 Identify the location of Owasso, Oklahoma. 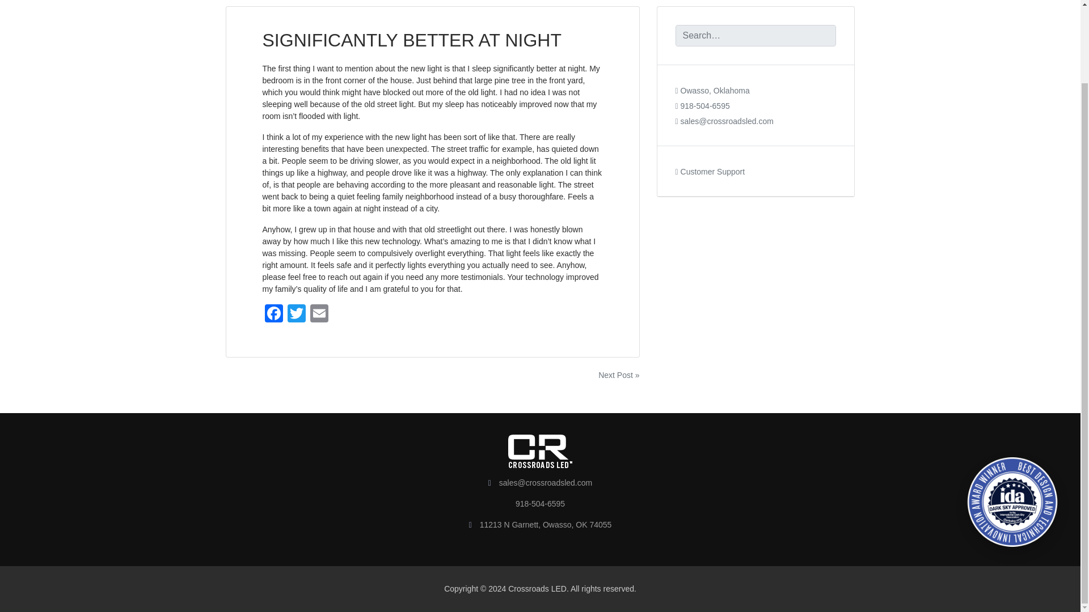
(712, 100).